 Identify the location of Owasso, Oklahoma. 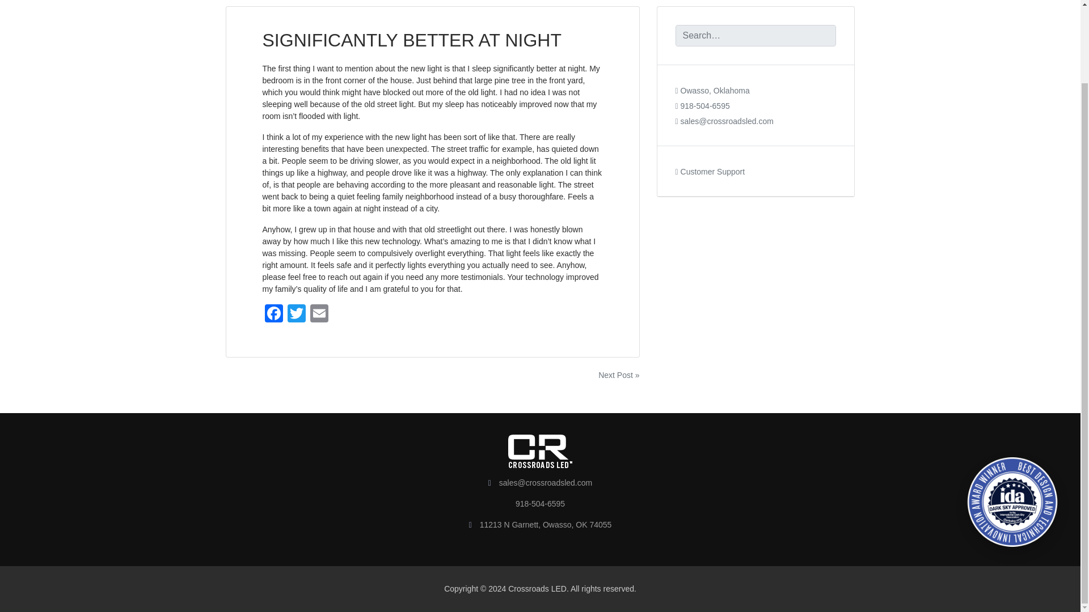
(712, 100).